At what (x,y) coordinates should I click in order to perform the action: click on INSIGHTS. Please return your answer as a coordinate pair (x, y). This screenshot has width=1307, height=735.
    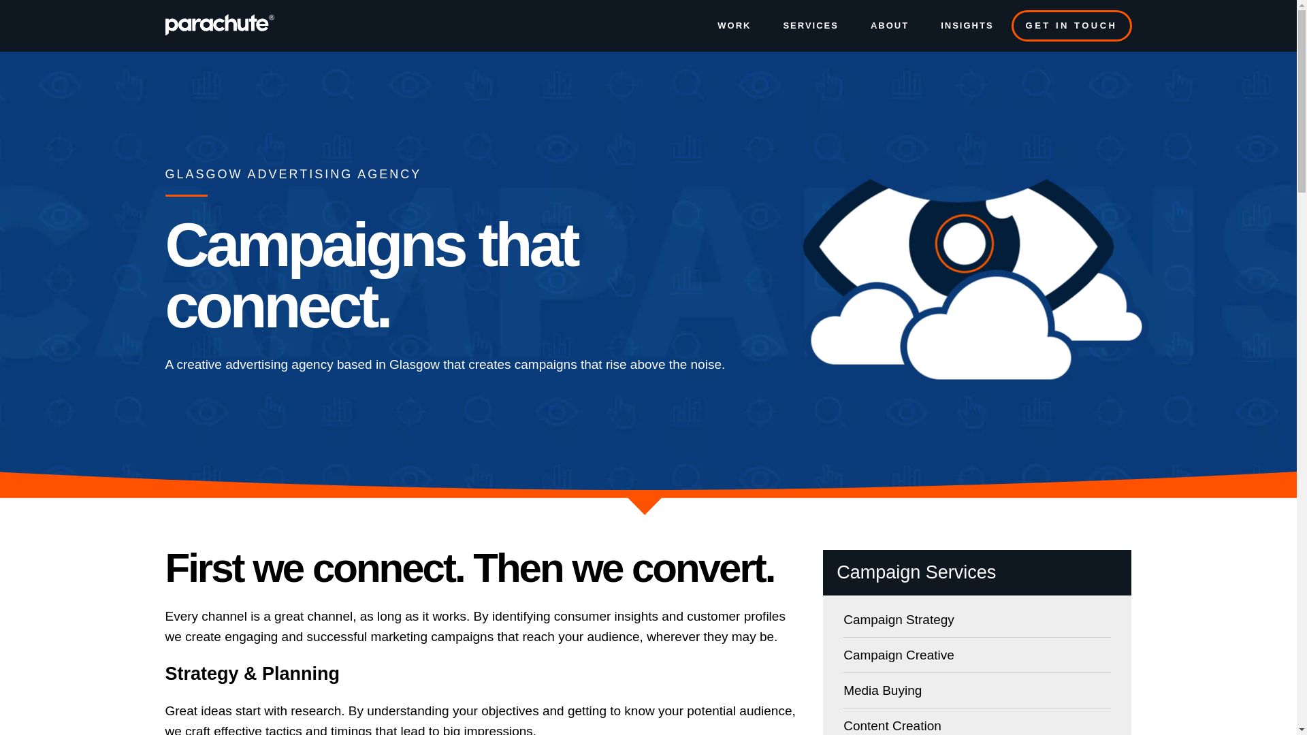
    Looking at the image, I should click on (967, 26).